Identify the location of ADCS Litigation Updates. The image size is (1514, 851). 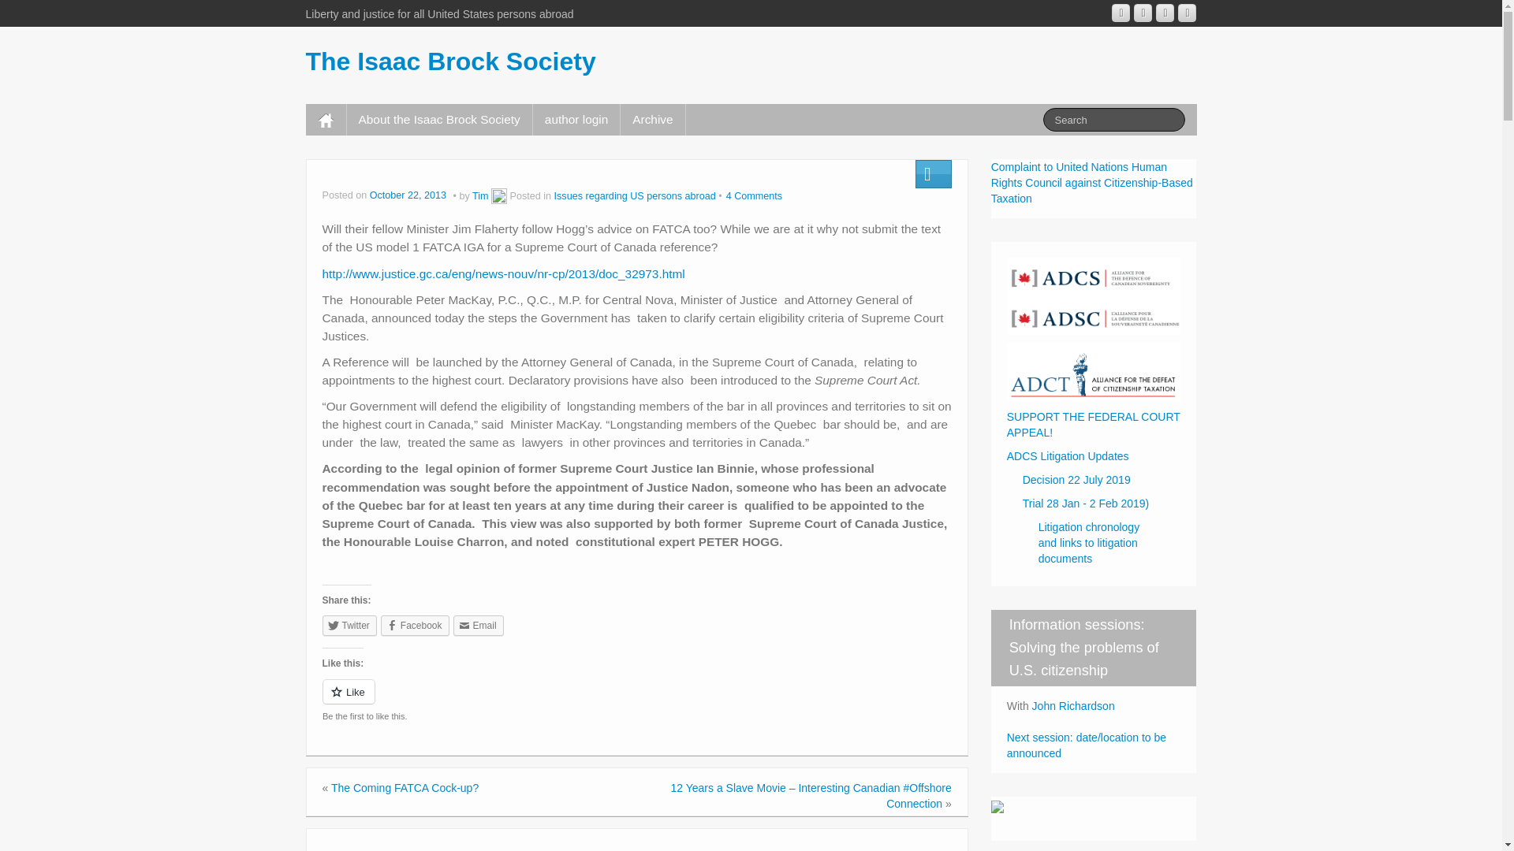
(1094, 455).